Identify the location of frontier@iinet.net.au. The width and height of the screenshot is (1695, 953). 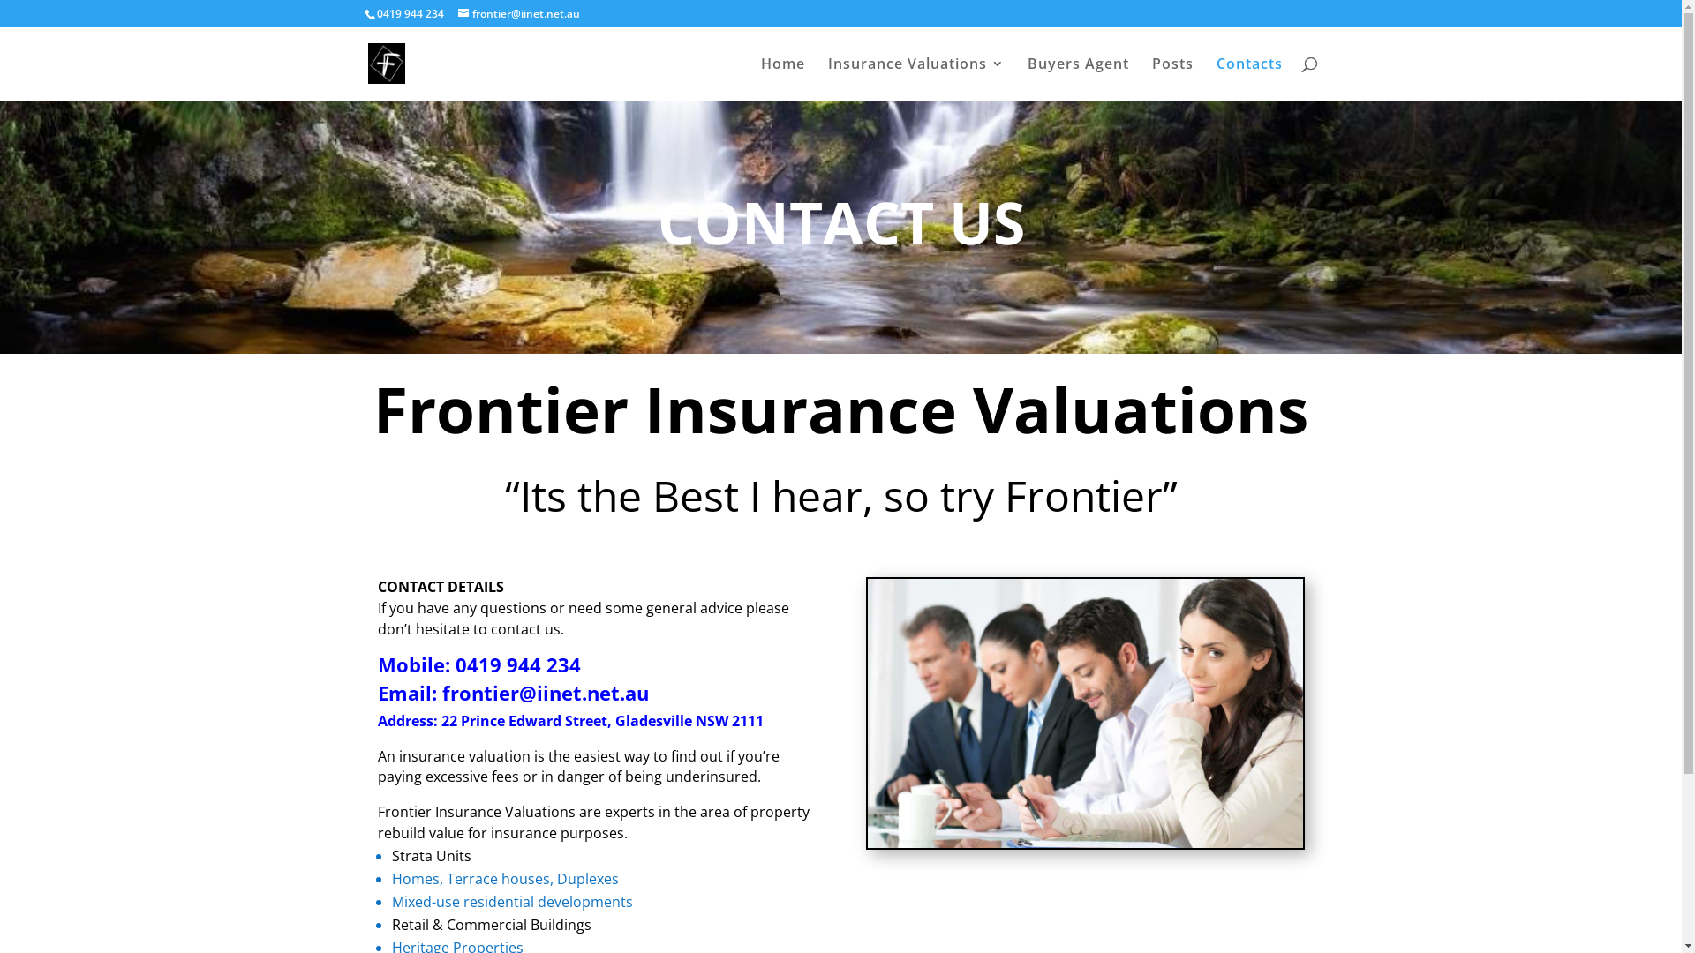
(518, 14).